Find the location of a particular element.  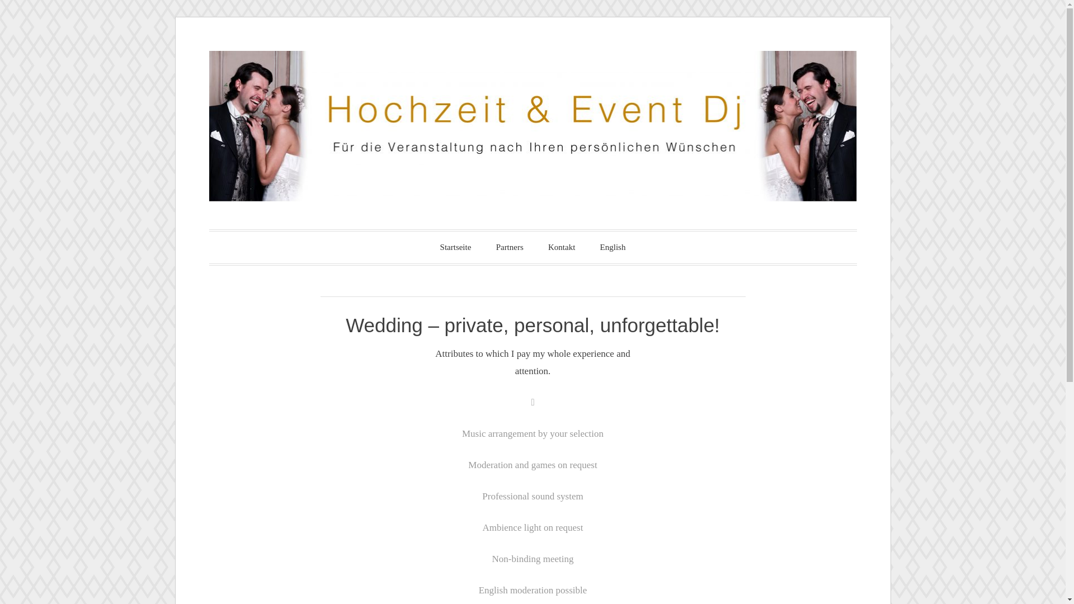

Zum Inhalt springen is located at coordinates (176, 51).